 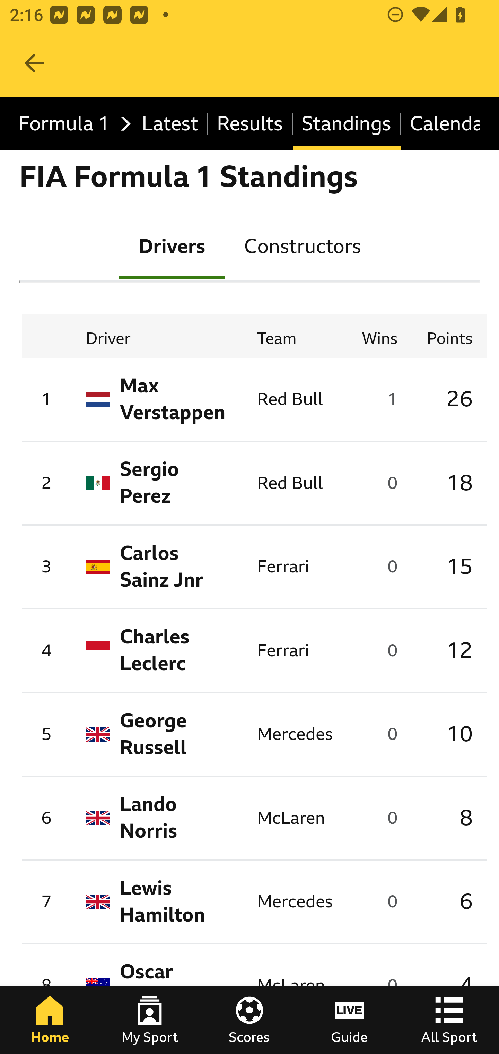 I want to click on Drivers, so click(x=172, y=245).